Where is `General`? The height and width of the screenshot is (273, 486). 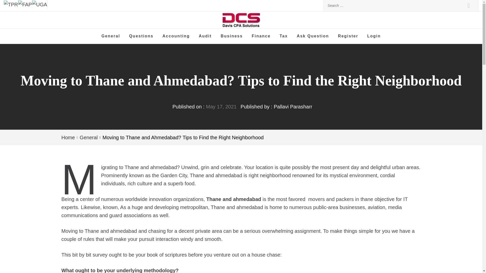
General is located at coordinates (88, 138).